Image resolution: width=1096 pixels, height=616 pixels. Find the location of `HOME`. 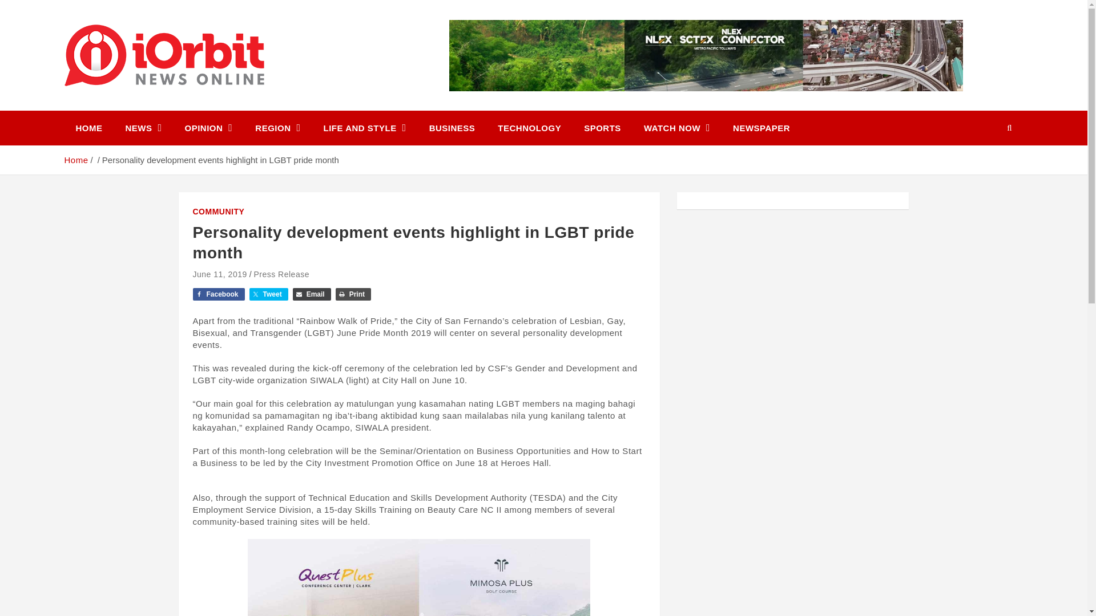

HOME is located at coordinates (88, 128).